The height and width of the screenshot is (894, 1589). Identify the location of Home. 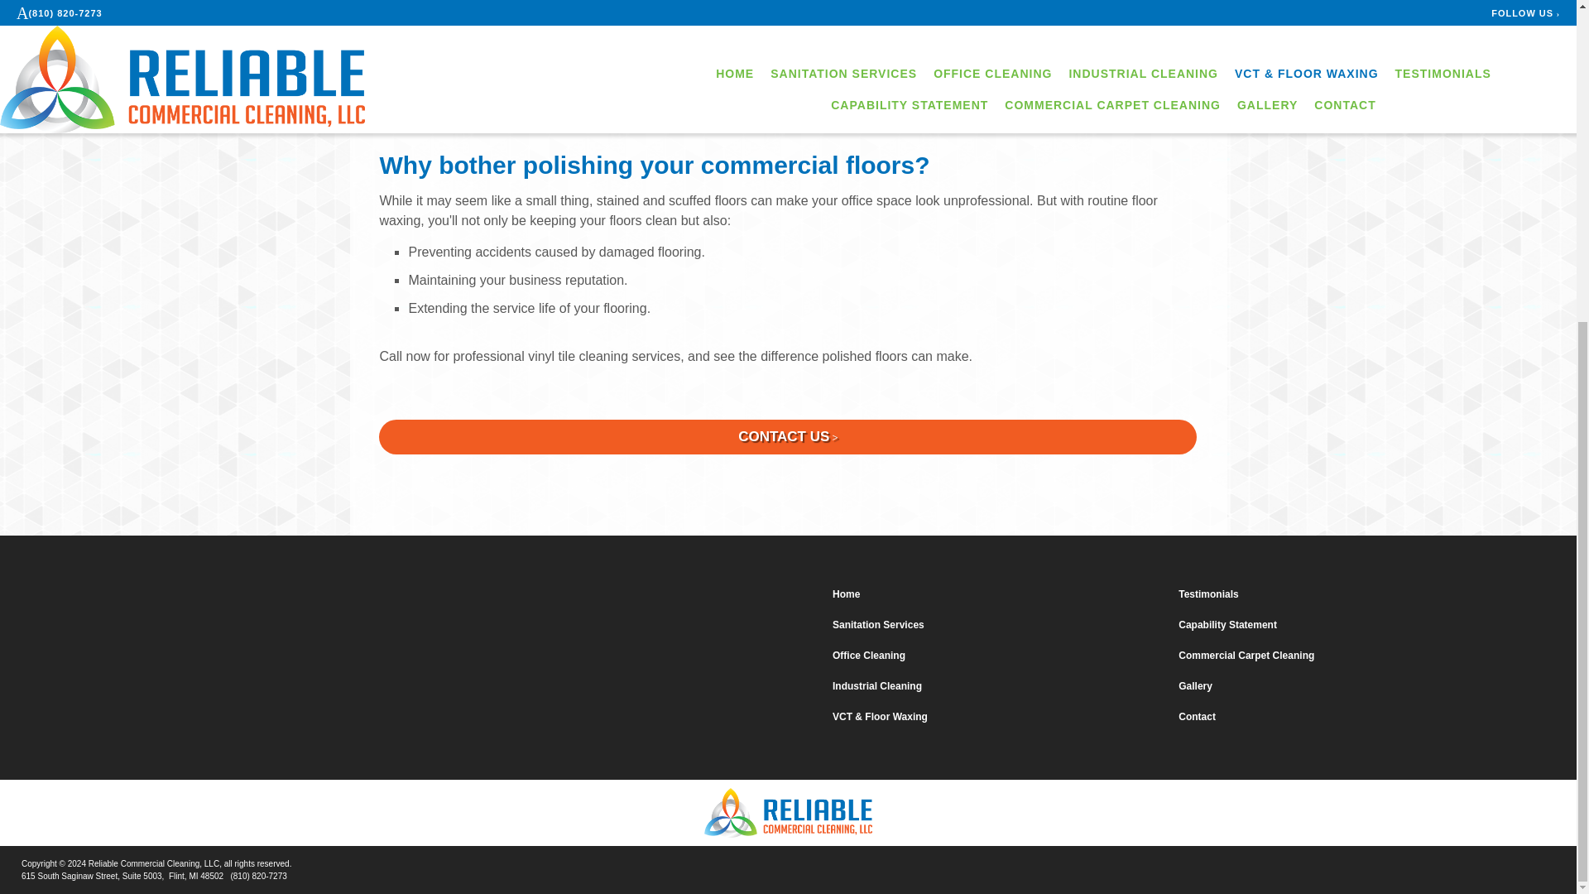
(998, 596).